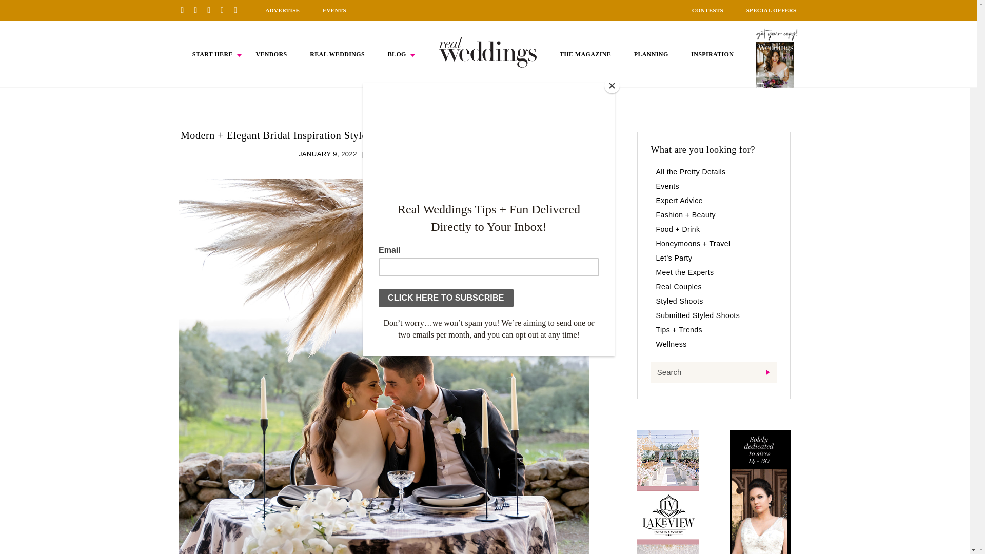 This screenshot has height=554, width=985. What do you see at coordinates (397, 54) in the screenshot?
I see `BLOG` at bounding box center [397, 54].